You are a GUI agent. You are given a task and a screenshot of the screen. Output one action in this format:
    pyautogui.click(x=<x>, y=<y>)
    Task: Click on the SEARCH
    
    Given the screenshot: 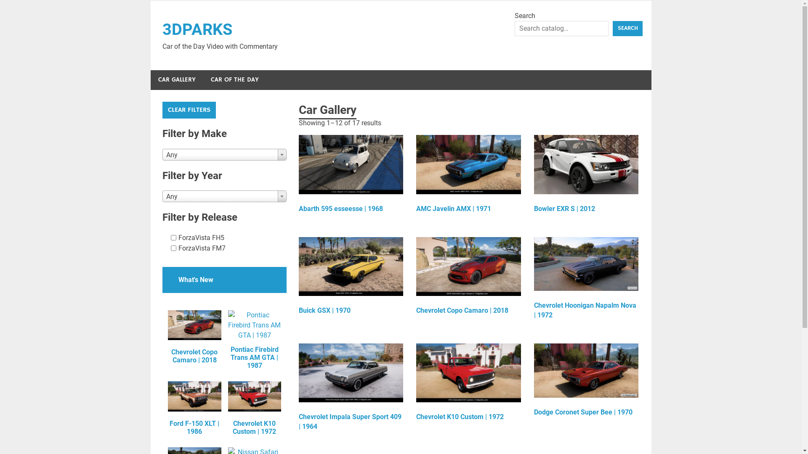 What is the action you would take?
    pyautogui.click(x=627, y=29)
    